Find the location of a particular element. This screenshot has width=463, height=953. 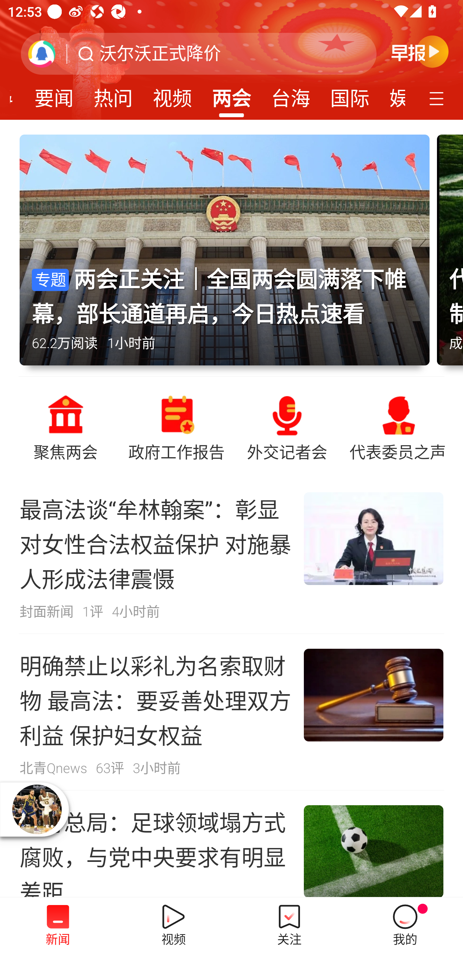

刷新 is located at coordinates (42, 53).